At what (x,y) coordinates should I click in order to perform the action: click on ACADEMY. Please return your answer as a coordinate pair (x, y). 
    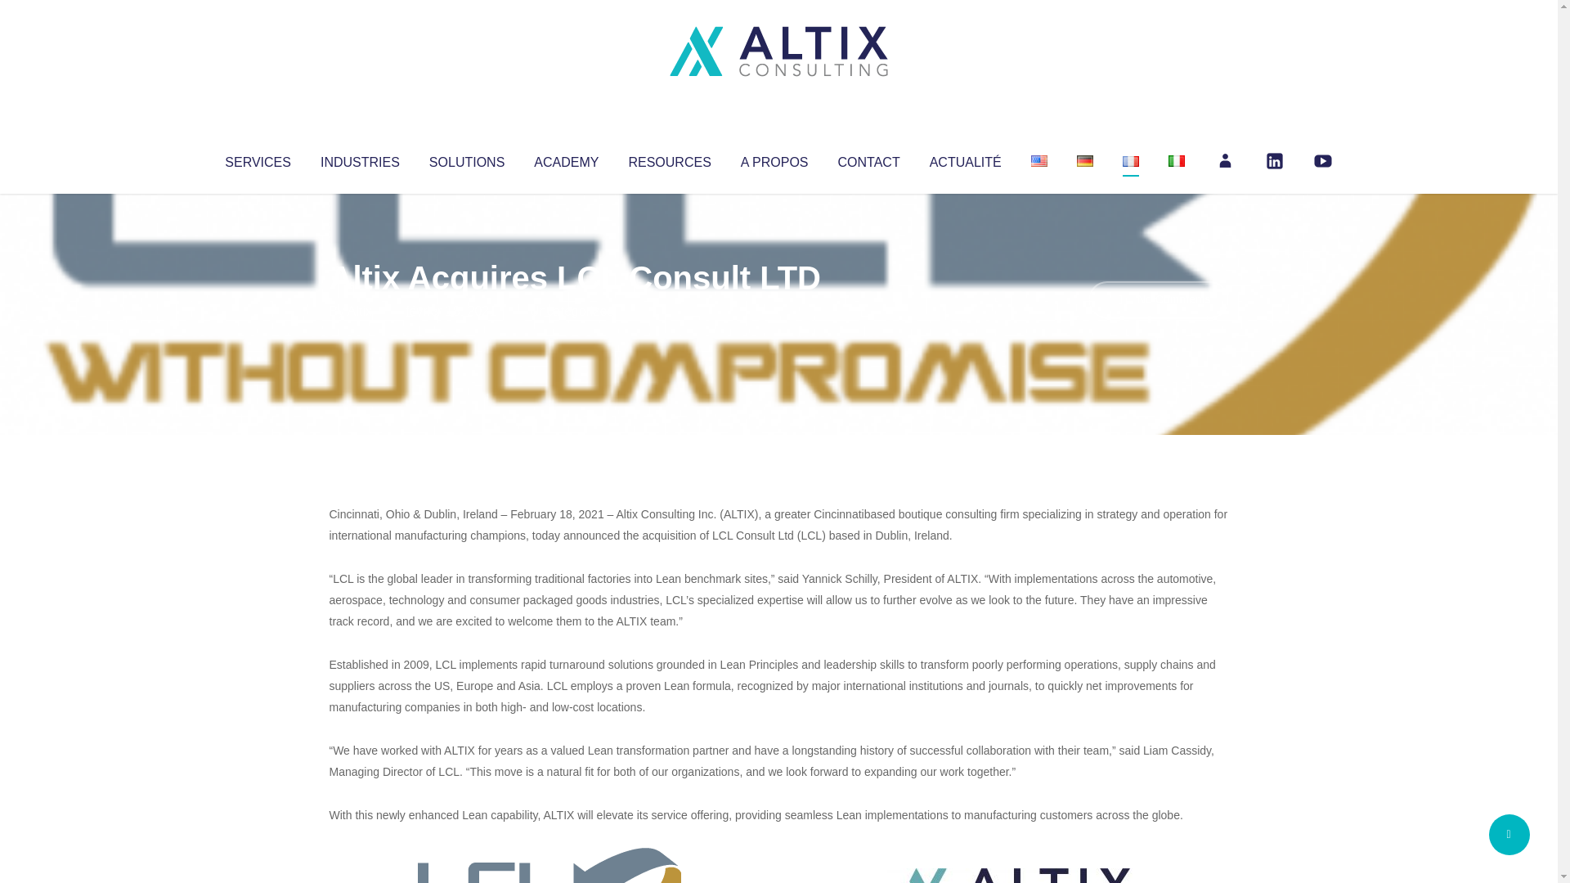
    Looking at the image, I should click on (566, 159).